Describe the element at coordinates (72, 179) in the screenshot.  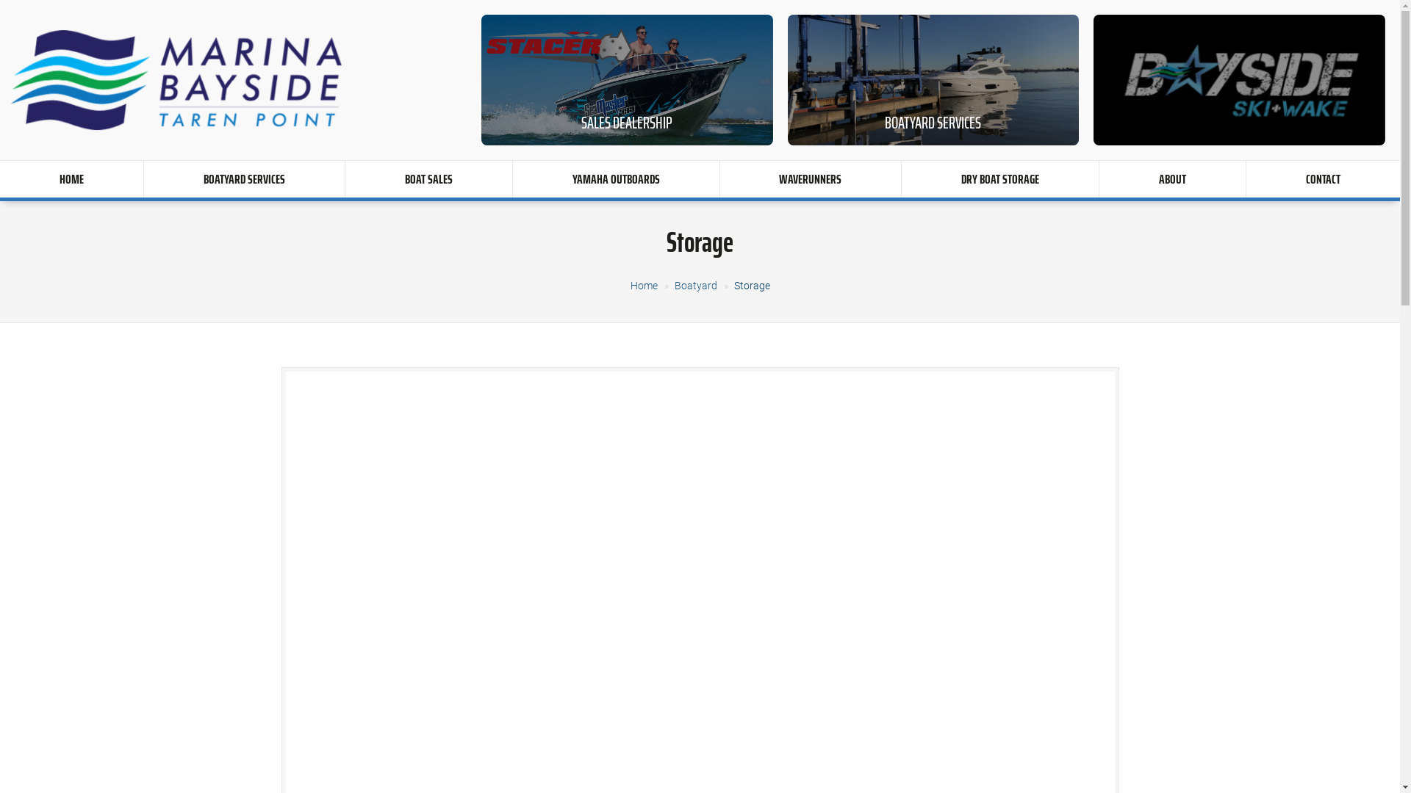
I see `HOME` at that location.